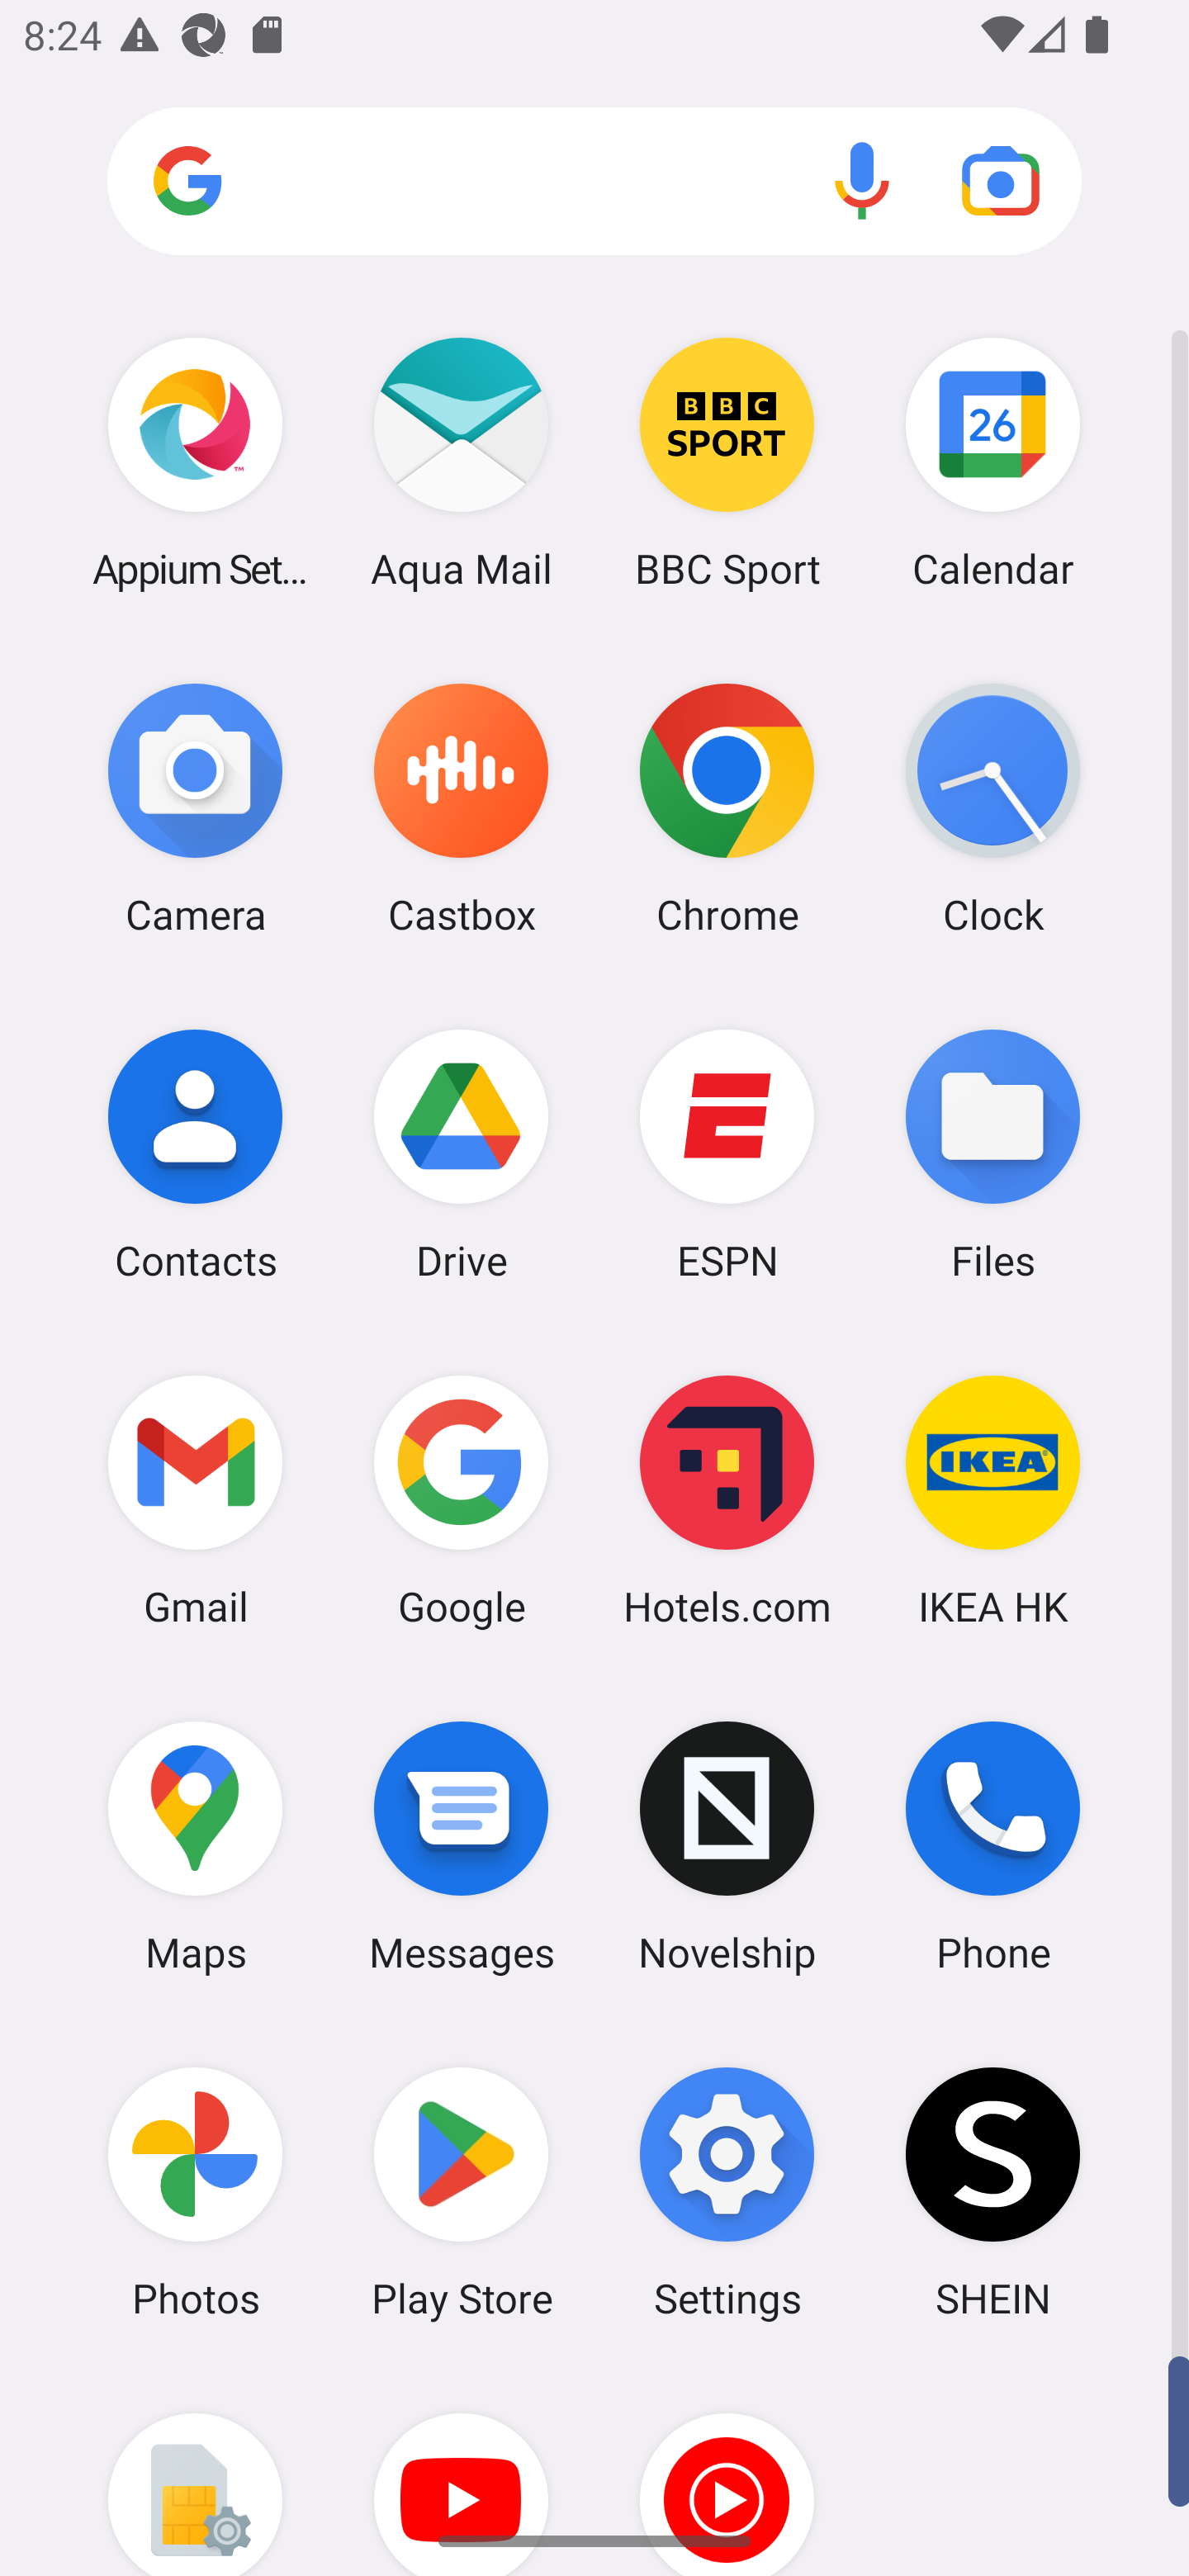 This screenshot has width=1189, height=2576. I want to click on TMoble, so click(195, 2470).